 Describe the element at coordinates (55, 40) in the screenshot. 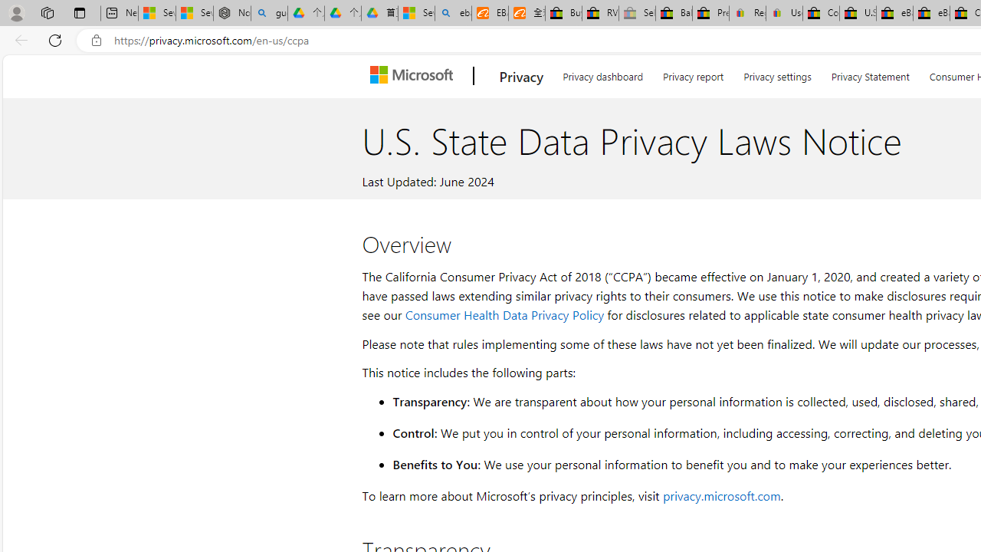

I see `Refresh` at that location.